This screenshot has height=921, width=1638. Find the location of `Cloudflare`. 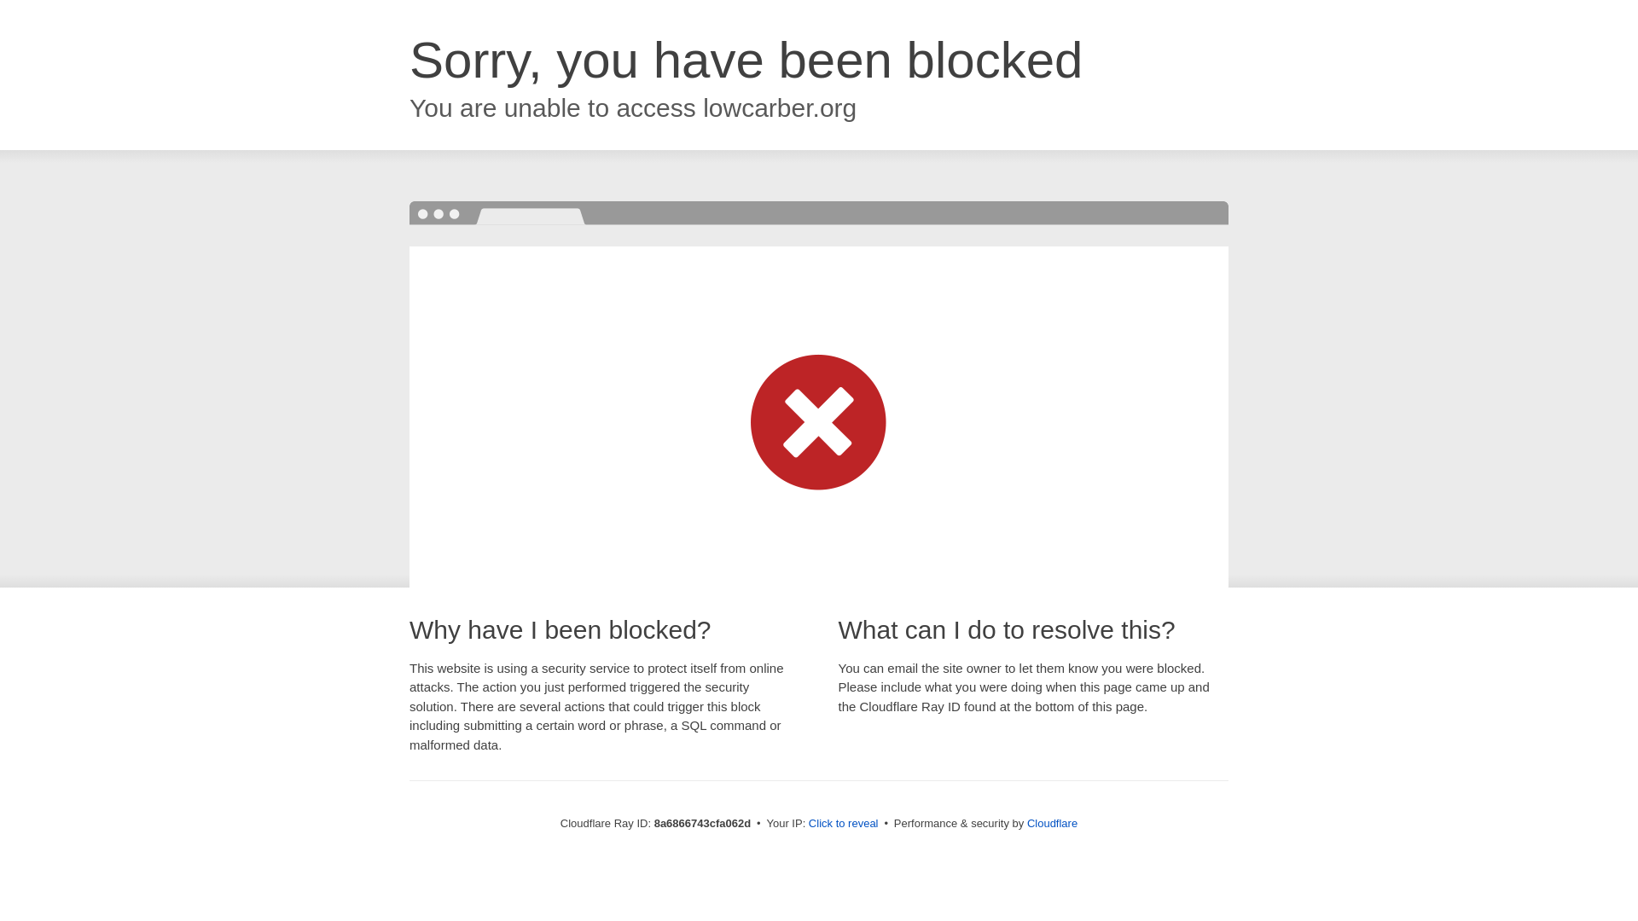

Cloudflare is located at coordinates (1052, 823).